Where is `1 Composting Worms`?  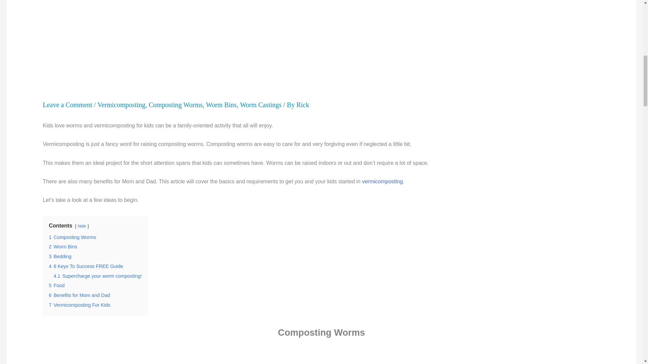 1 Composting Worms is located at coordinates (72, 237).